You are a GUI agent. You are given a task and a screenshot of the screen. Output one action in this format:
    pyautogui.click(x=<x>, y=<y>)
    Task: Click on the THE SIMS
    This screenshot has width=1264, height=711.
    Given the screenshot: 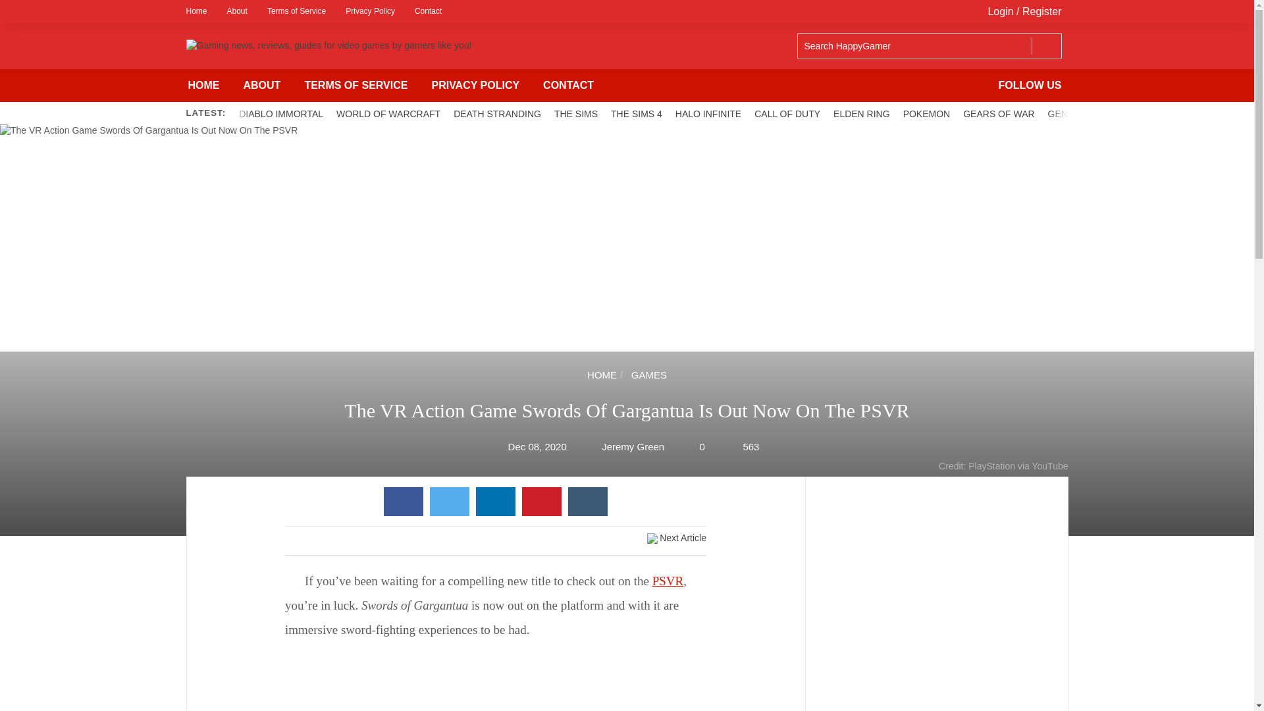 What is the action you would take?
    pyautogui.click(x=575, y=113)
    